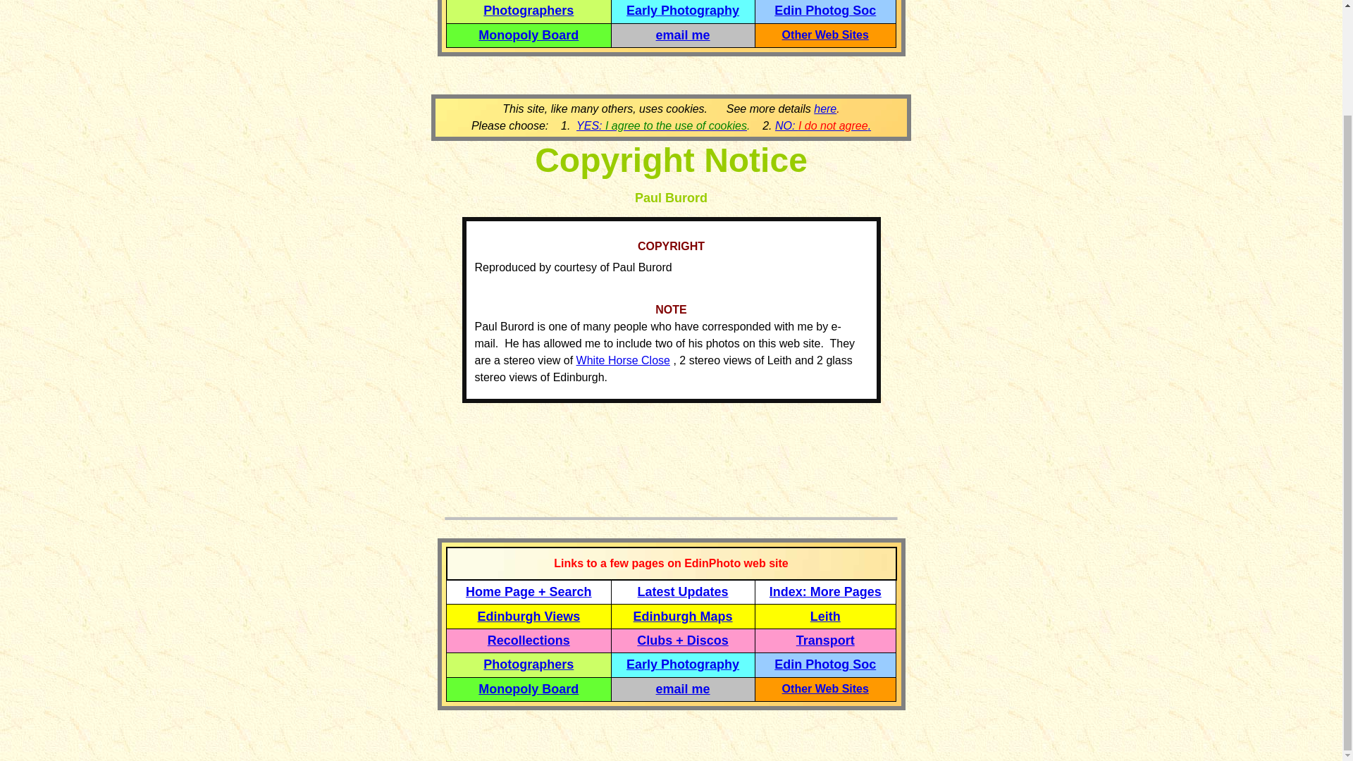  Describe the element at coordinates (824, 664) in the screenshot. I see `Edin Photog Soc` at that location.